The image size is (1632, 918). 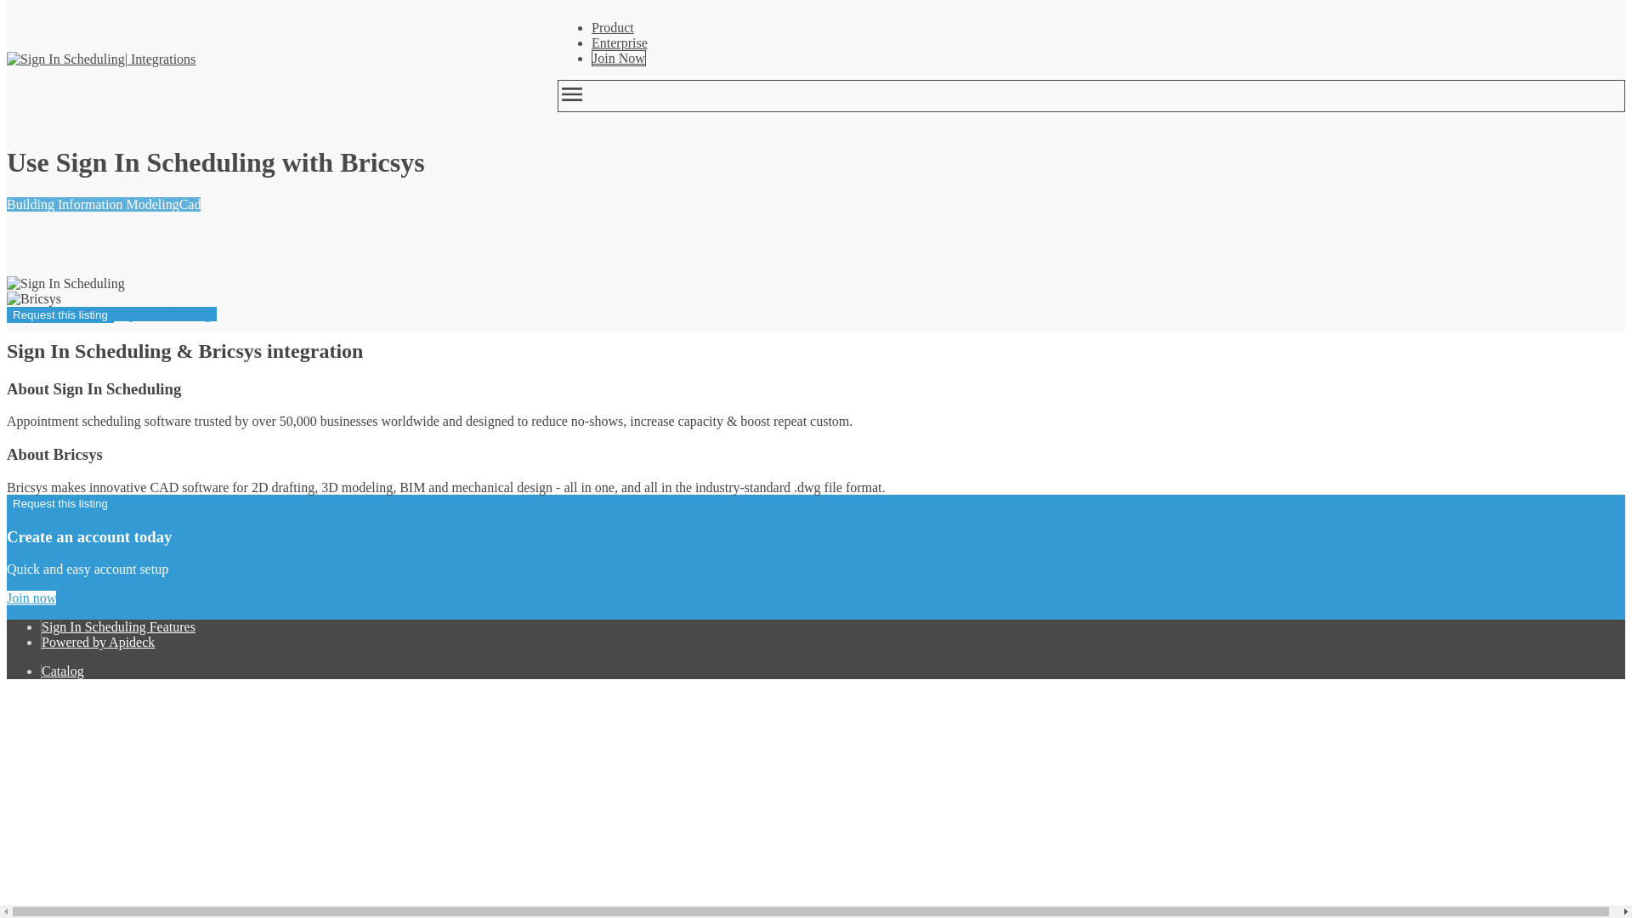 I want to click on Catalog, so click(x=63, y=671).